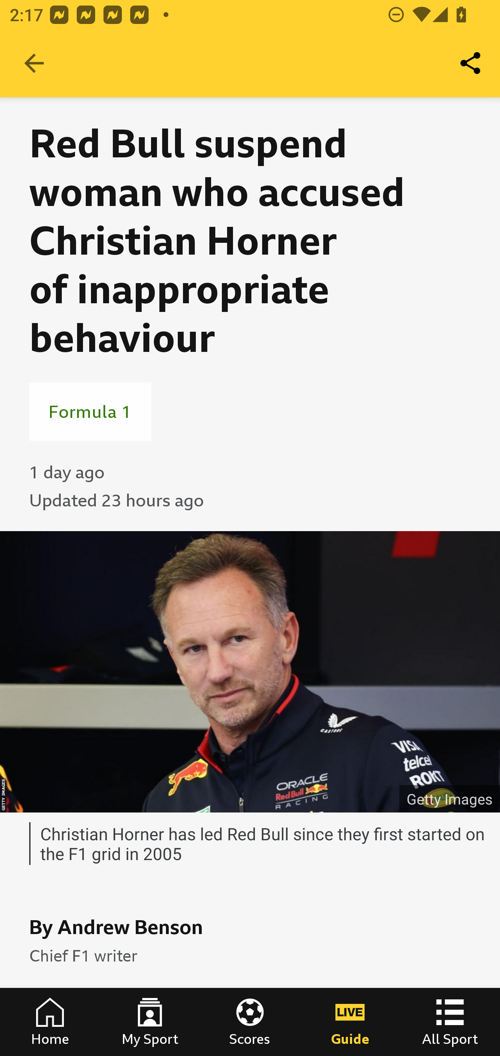 Image resolution: width=500 pixels, height=1056 pixels. Describe the element at coordinates (450, 1022) in the screenshot. I see `All Sport` at that location.